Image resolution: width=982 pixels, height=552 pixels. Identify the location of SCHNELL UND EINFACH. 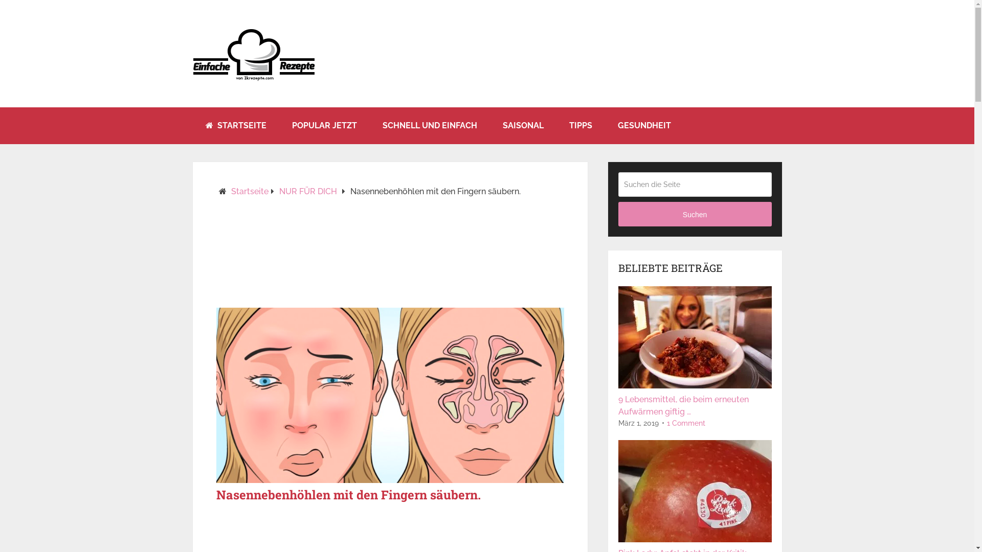
(430, 126).